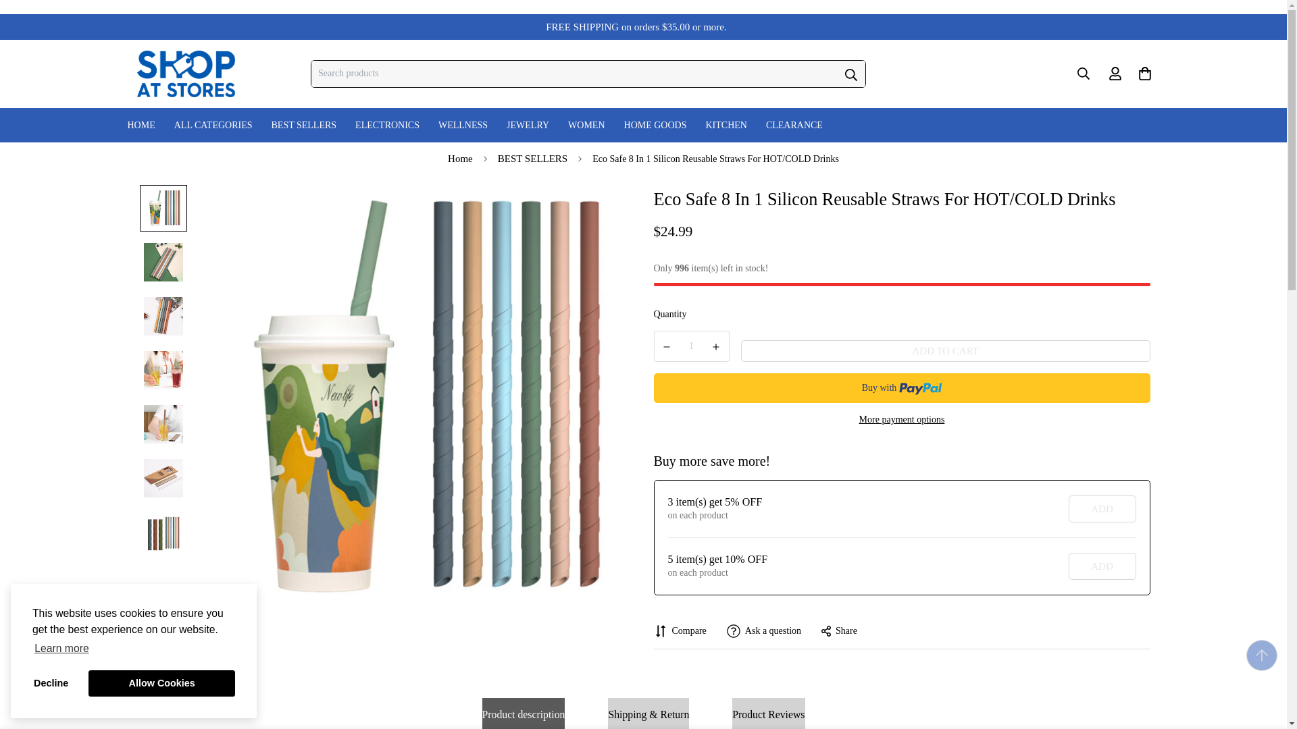 The height and width of the screenshot is (729, 1297). What do you see at coordinates (304, 124) in the screenshot?
I see `BEST SELLERS` at bounding box center [304, 124].